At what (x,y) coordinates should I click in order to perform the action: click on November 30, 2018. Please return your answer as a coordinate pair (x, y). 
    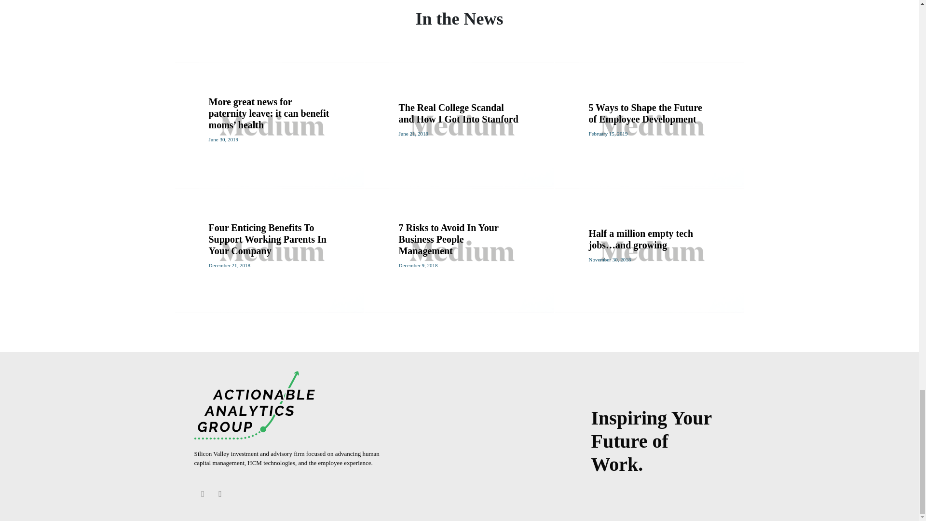
    Looking at the image, I should click on (609, 260).